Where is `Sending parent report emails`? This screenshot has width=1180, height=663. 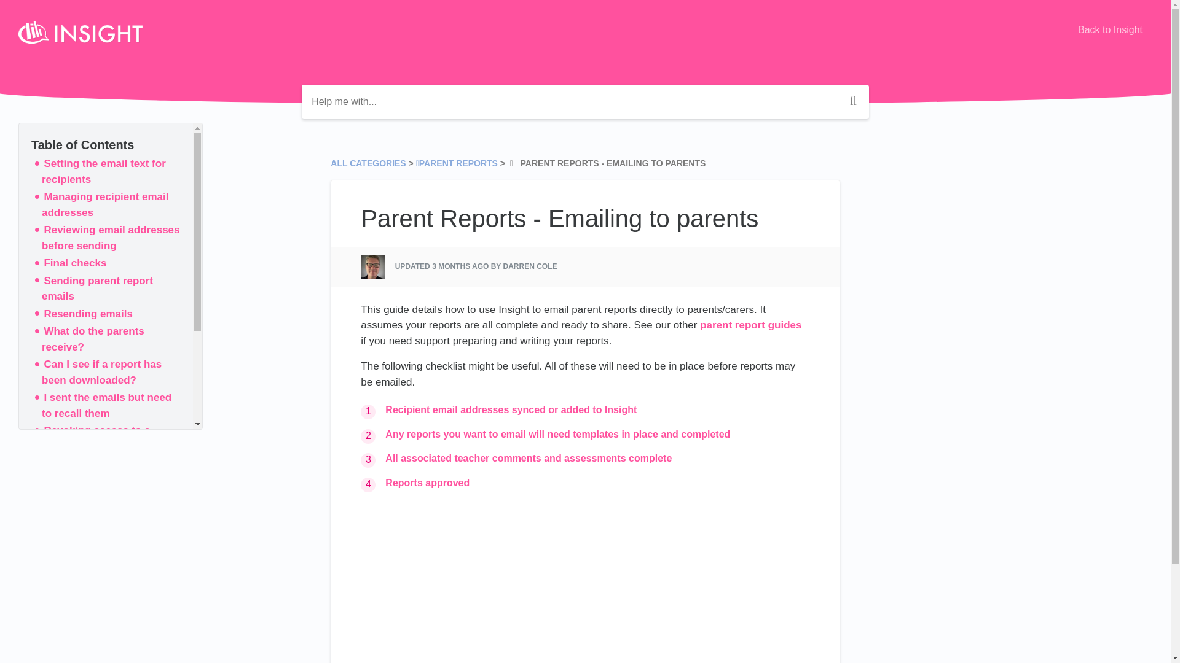
Sending parent report emails is located at coordinates (97, 289).